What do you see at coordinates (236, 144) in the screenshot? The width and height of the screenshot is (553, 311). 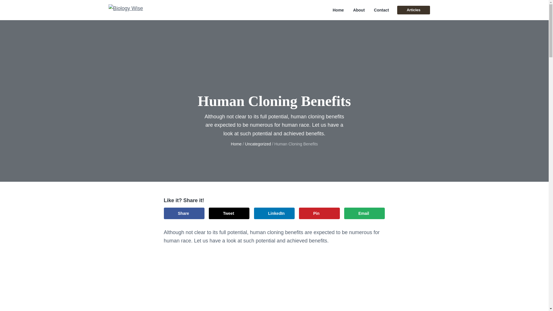 I see `Home` at bounding box center [236, 144].